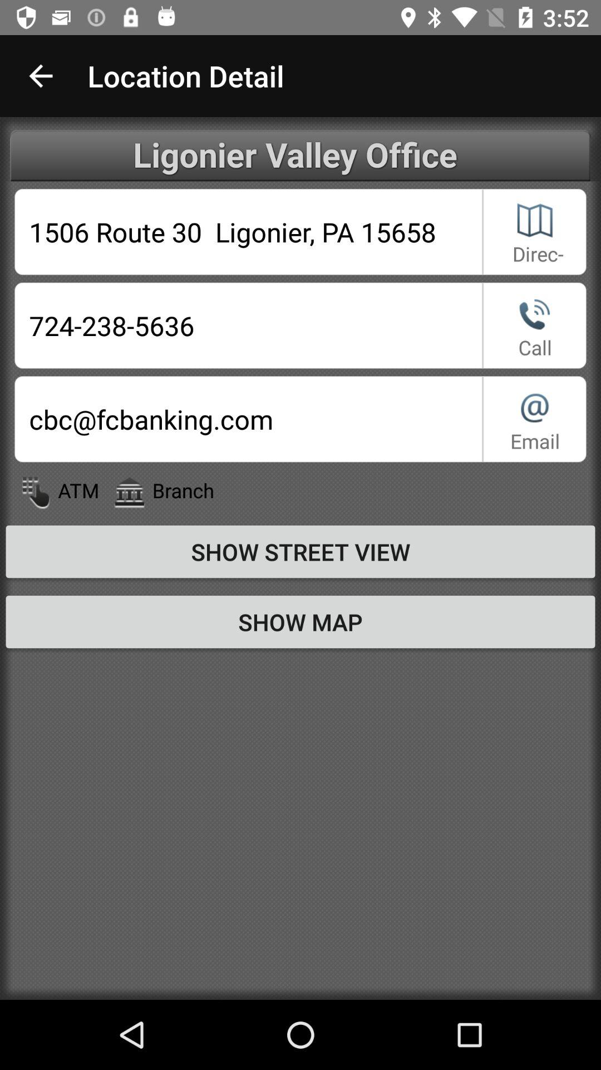 The image size is (601, 1070). What do you see at coordinates (300, 551) in the screenshot?
I see `scroll until the show street view icon` at bounding box center [300, 551].